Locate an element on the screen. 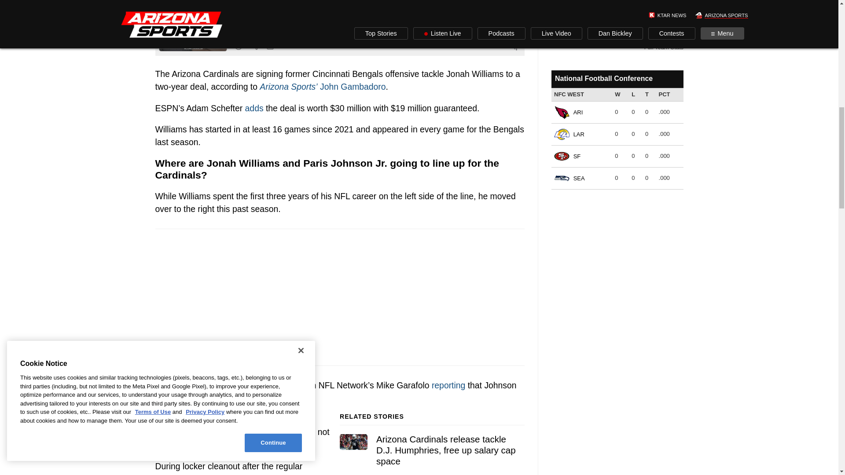 The height and width of the screenshot is (475, 845). widget is located at coordinates (617, 129).